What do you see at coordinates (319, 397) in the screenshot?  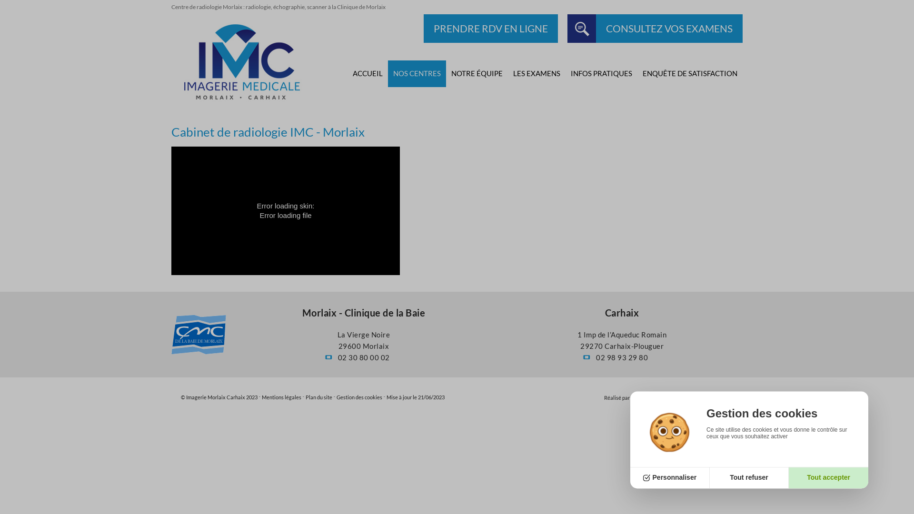 I see `Plan du site` at bounding box center [319, 397].